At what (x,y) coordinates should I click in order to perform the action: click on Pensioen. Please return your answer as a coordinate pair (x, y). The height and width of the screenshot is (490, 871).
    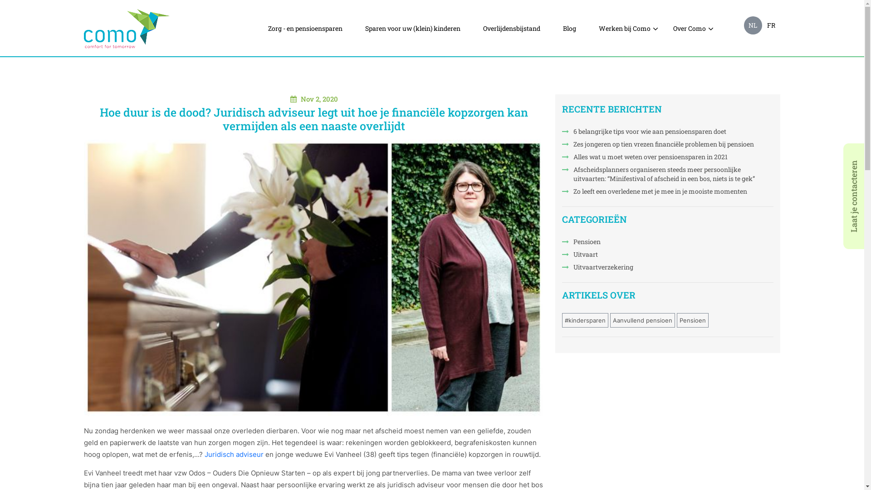
    Looking at the image, I should click on (673, 242).